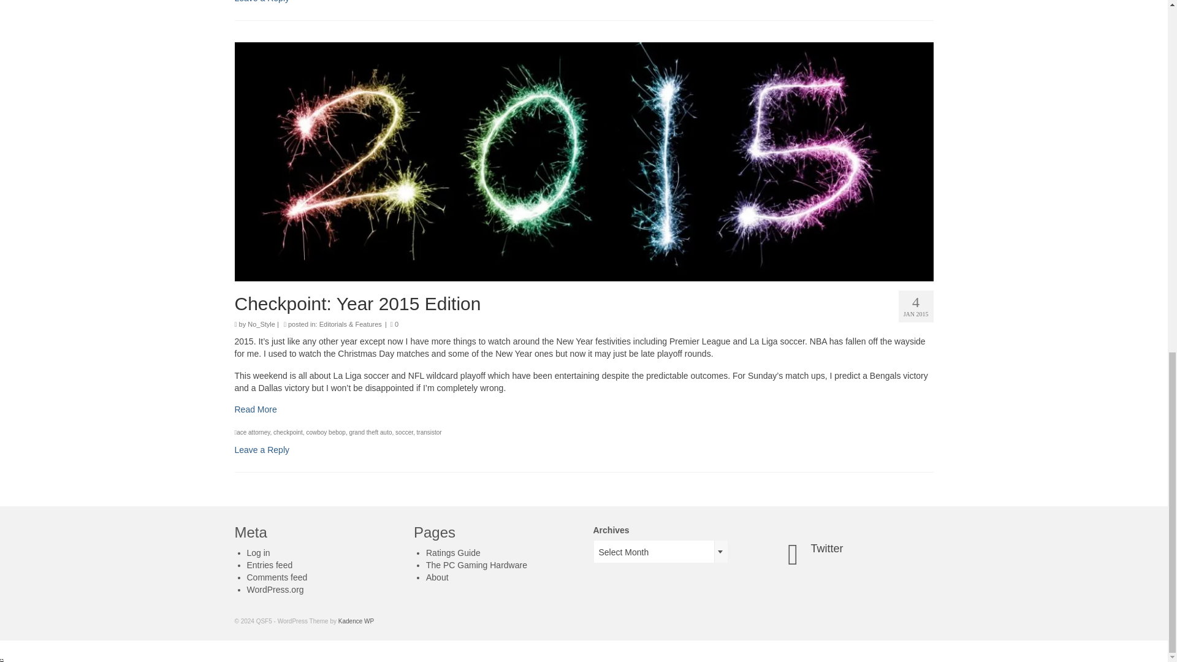 This screenshot has height=662, width=1177. I want to click on Leave a Reply, so click(262, 1).